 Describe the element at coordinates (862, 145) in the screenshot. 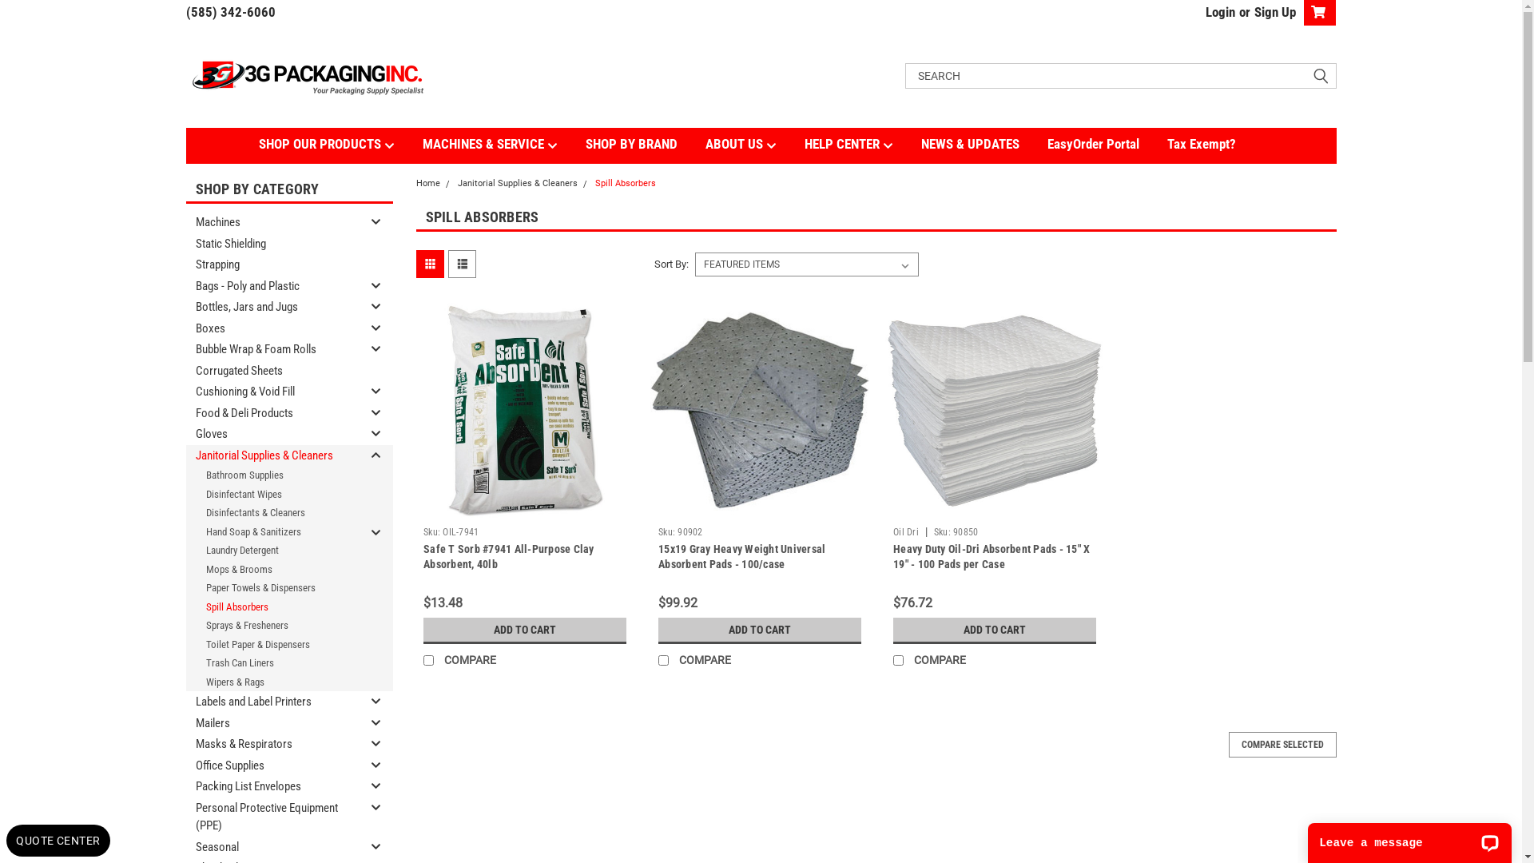

I see `HELP CENTER` at that location.